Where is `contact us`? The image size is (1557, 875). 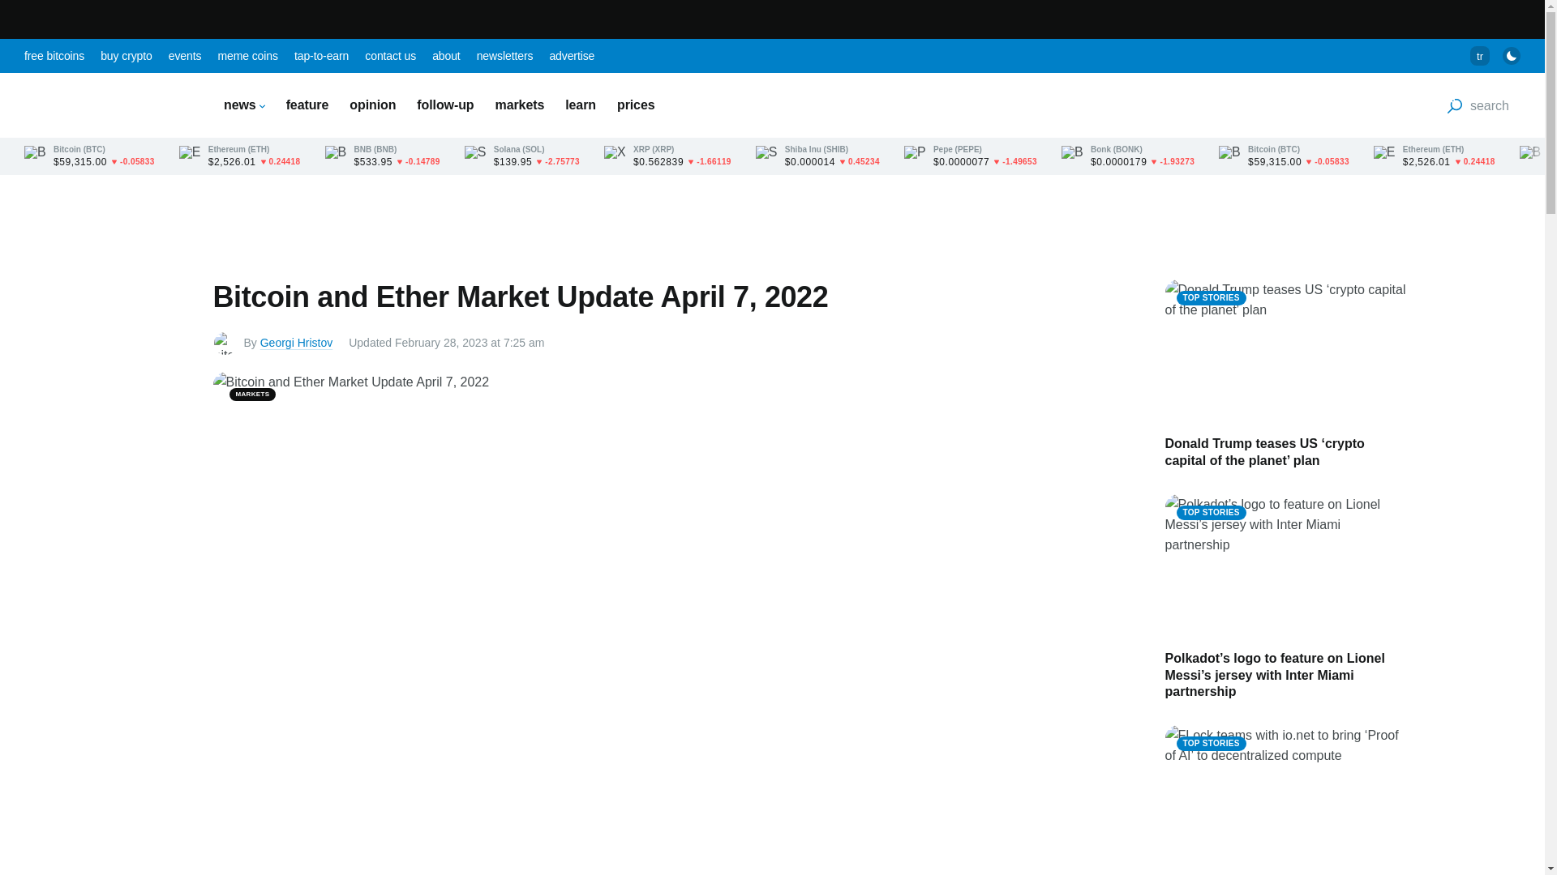
contact us is located at coordinates (389, 55).